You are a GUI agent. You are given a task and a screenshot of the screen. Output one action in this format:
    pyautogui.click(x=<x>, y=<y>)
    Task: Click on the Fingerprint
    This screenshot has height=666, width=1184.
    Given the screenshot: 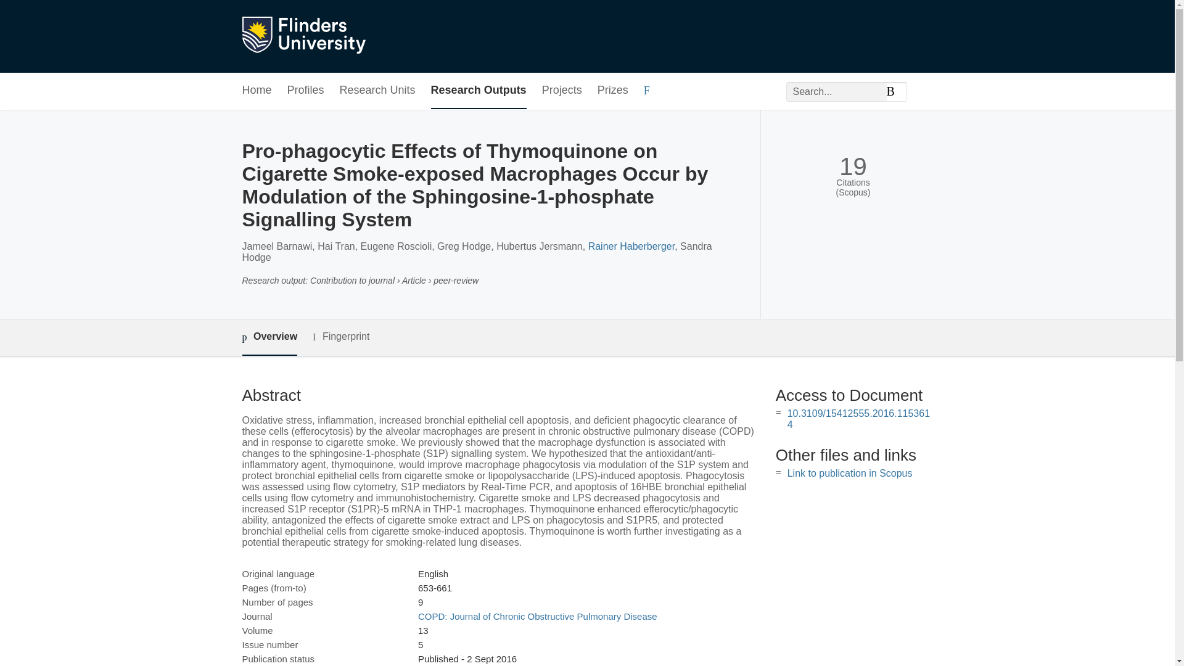 What is the action you would take?
    pyautogui.click(x=340, y=337)
    